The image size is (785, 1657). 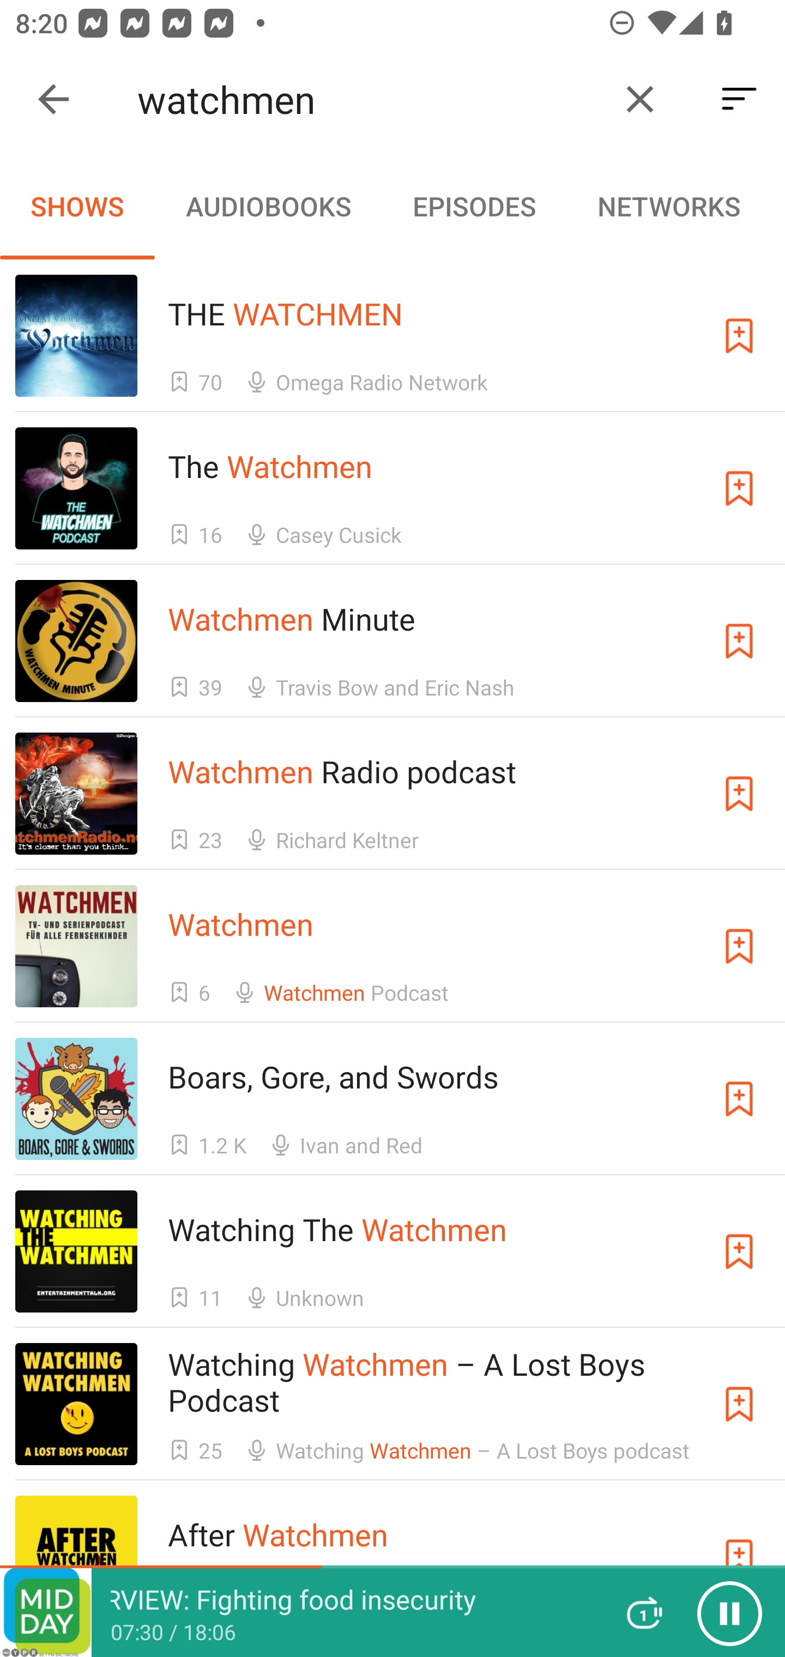 I want to click on AUDIOBOOKS, so click(x=268, y=206).